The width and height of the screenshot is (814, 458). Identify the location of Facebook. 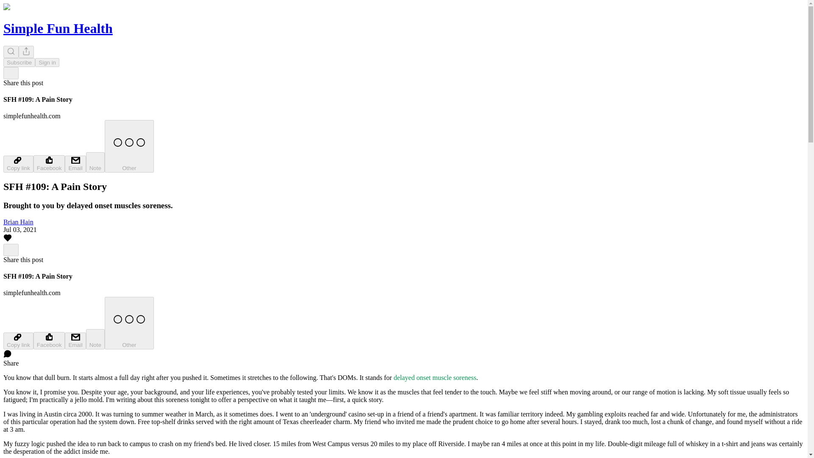
(49, 341).